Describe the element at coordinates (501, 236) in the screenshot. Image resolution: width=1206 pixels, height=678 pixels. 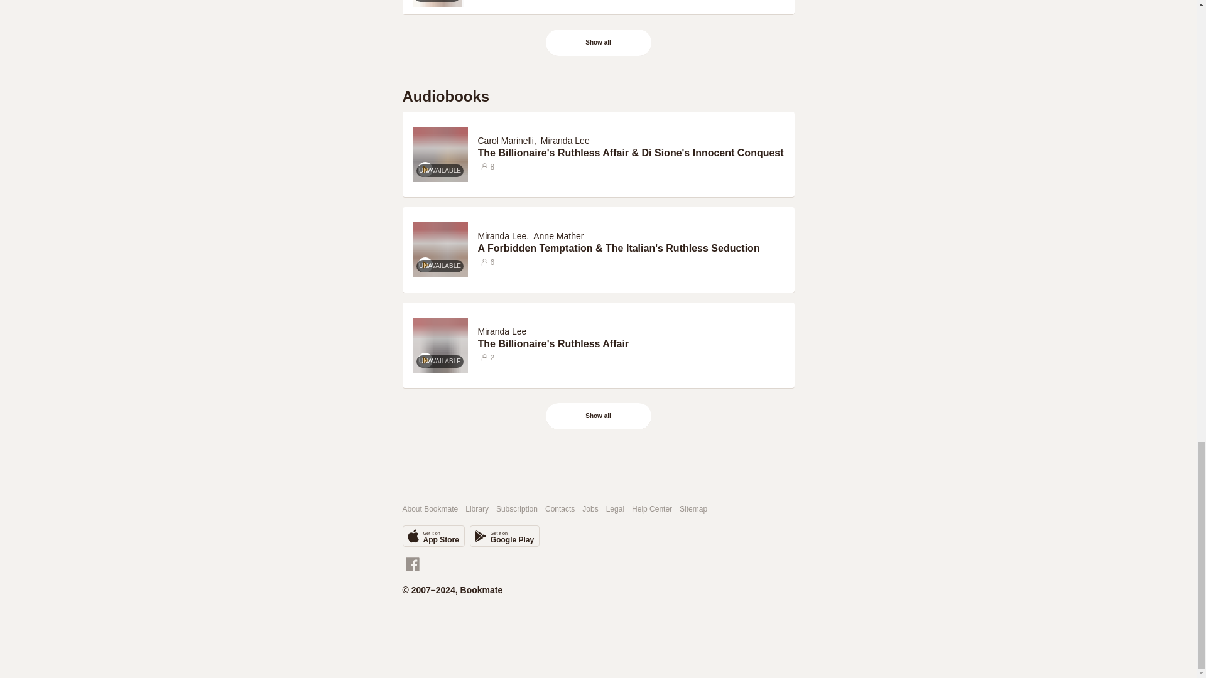
I see `Miranda Lee` at that location.